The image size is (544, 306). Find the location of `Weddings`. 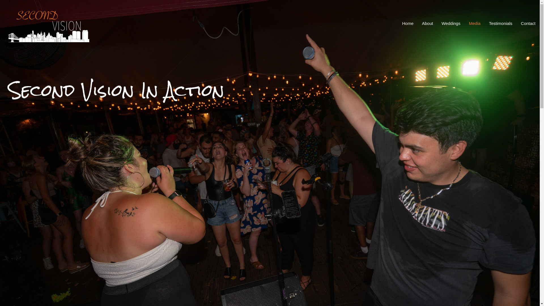

Weddings is located at coordinates (451, 23).